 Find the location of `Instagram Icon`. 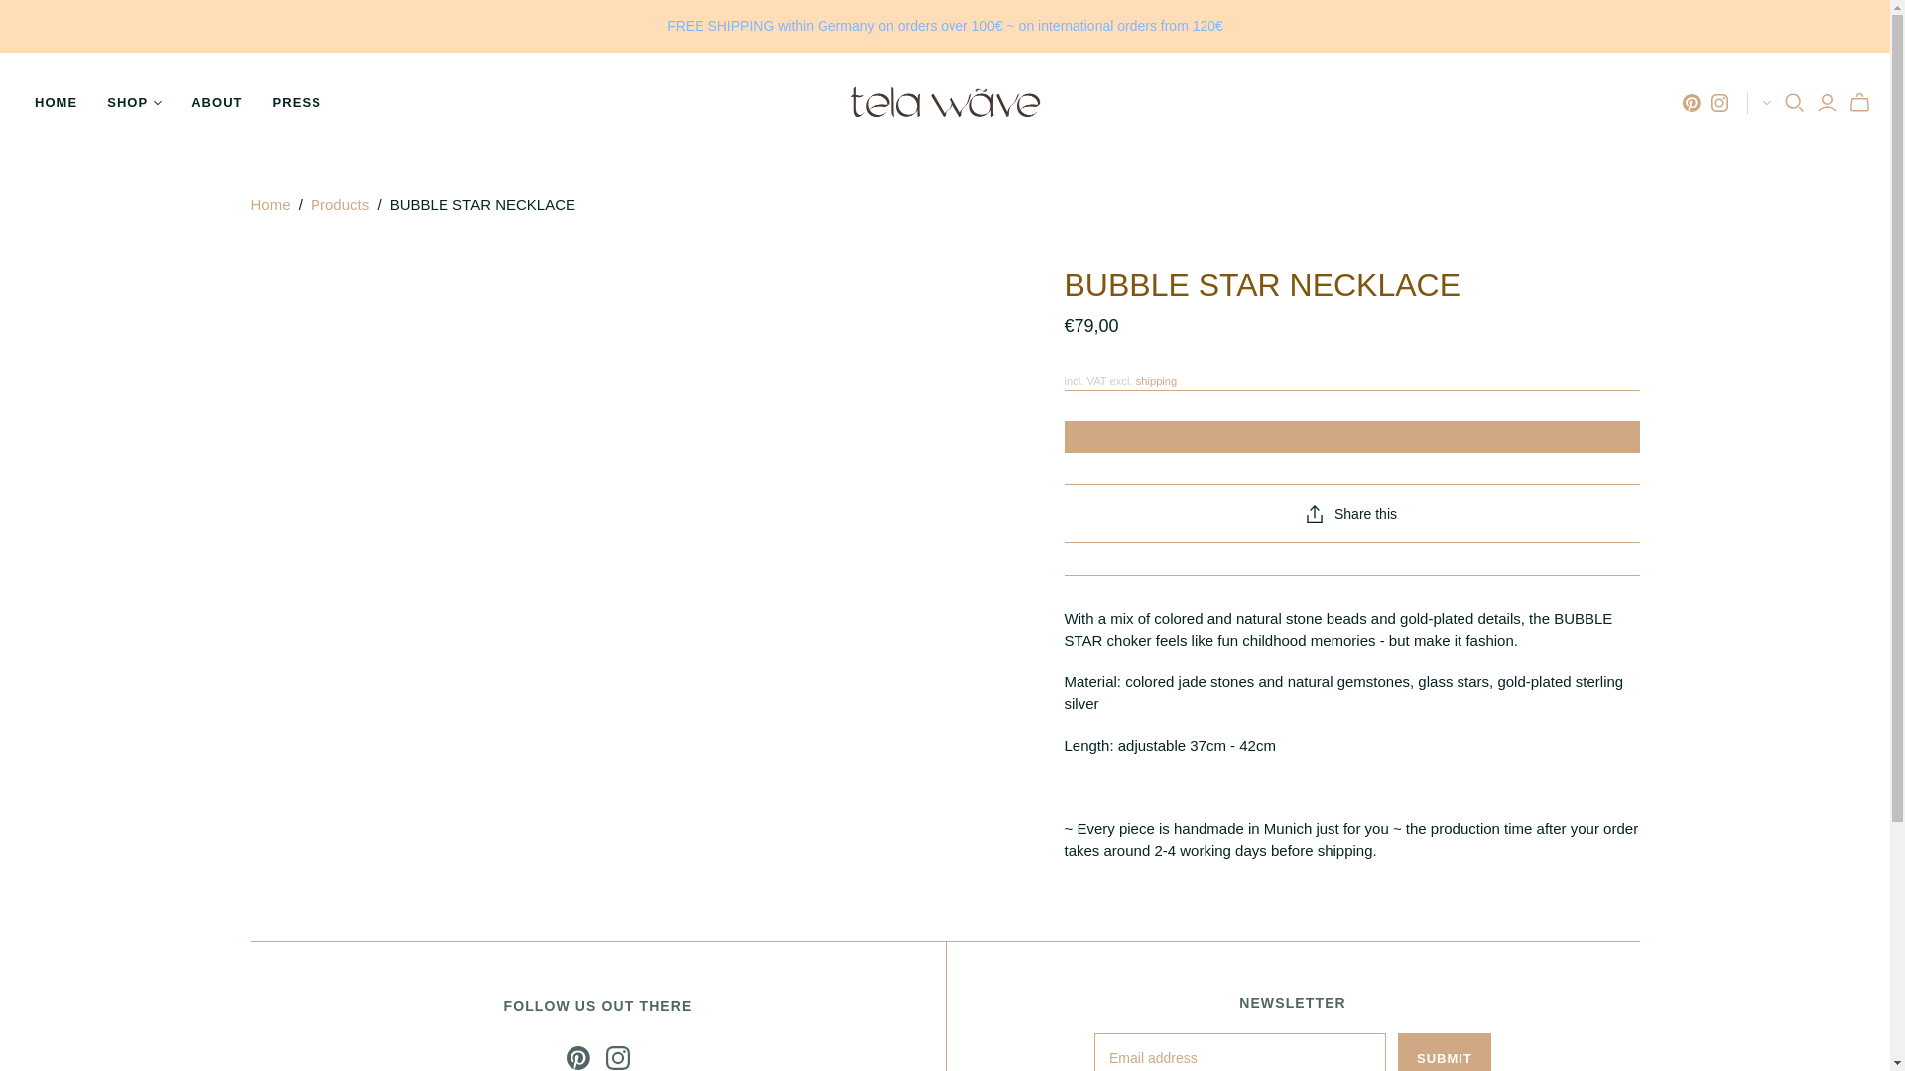

Instagram Icon is located at coordinates (617, 1057).